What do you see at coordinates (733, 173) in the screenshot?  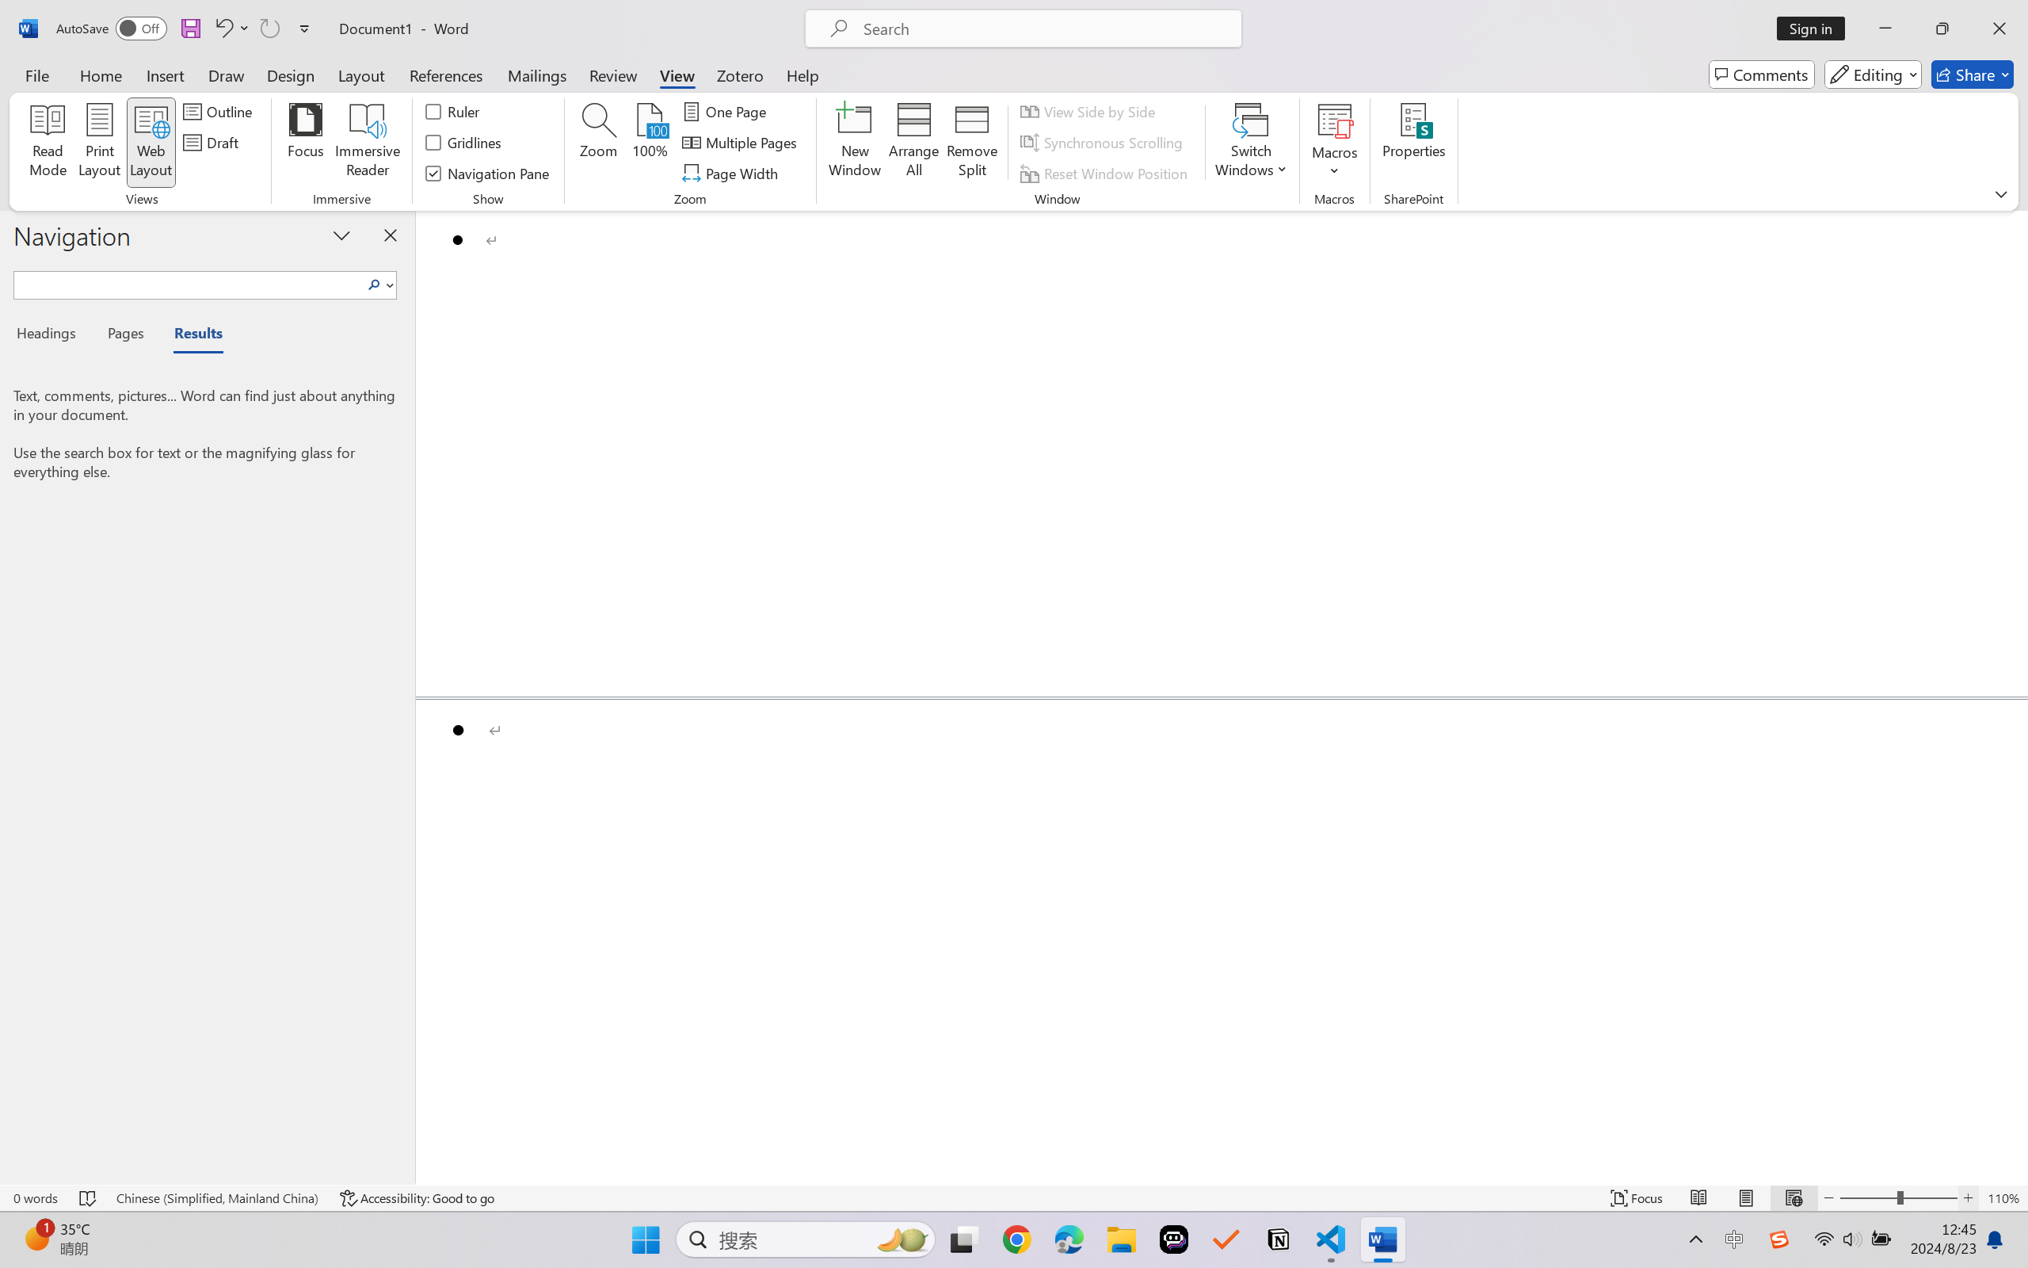 I see `Page Width` at bounding box center [733, 173].